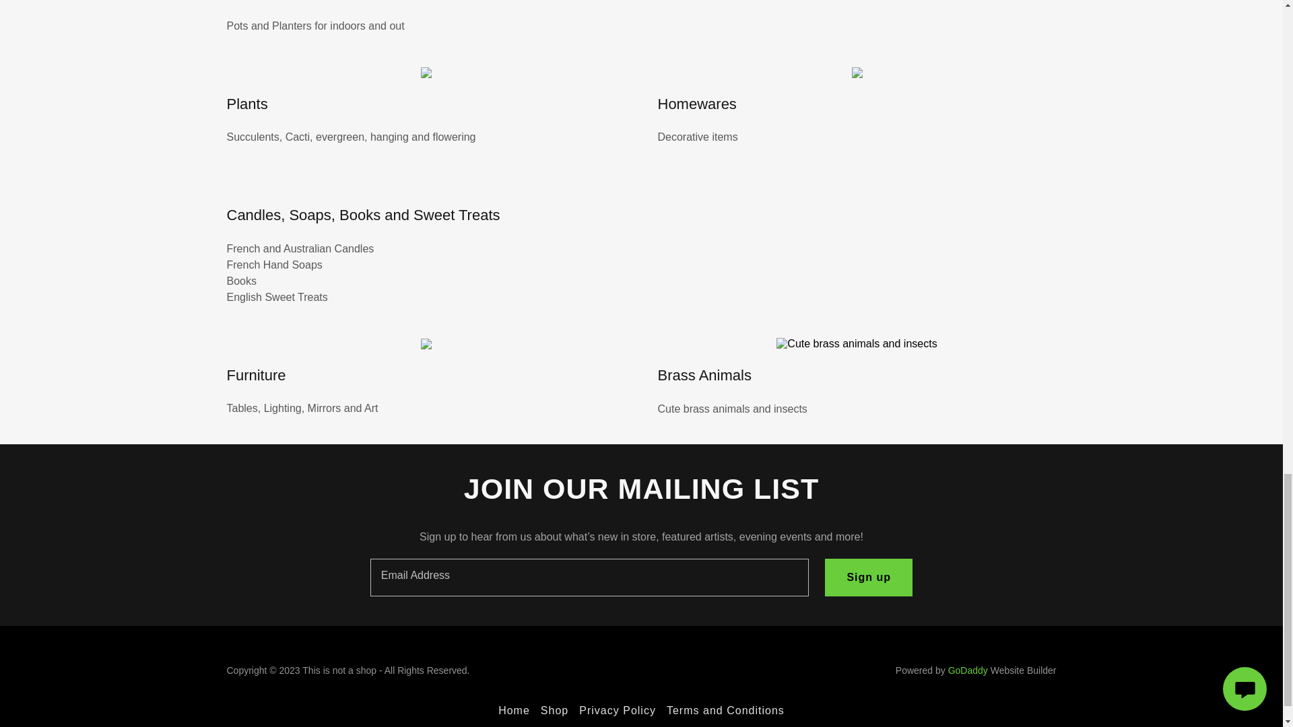 Image resolution: width=1293 pixels, height=727 pixels. Describe the element at coordinates (513, 711) in the screenshot. I see `Home` at that location.